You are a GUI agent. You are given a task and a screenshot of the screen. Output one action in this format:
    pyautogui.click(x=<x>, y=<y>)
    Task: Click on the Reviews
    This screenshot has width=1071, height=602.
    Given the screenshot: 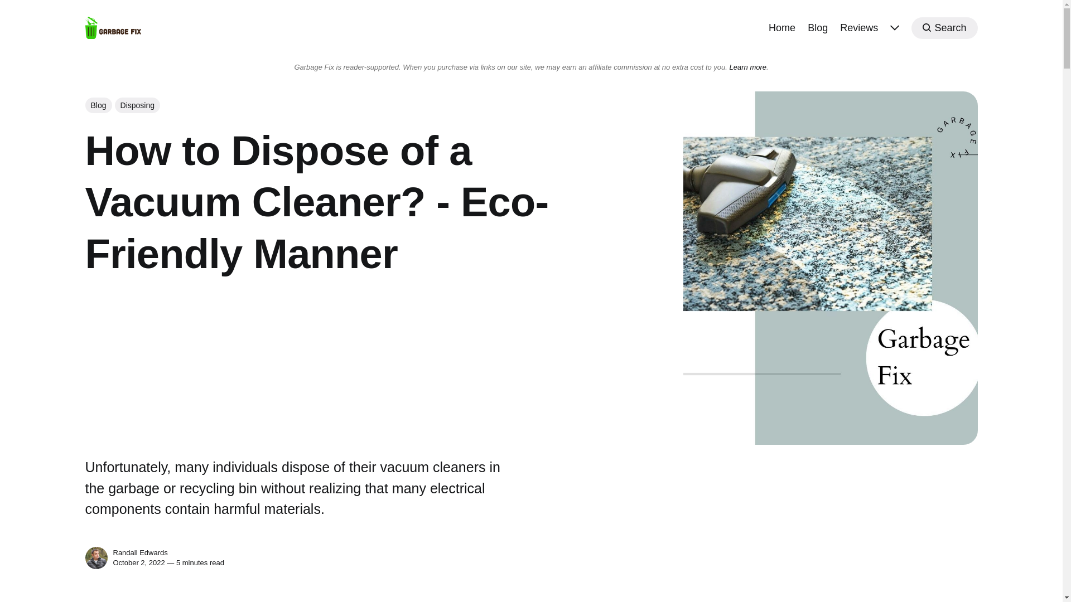 What is the action you would take?
    pyautogui.click(x=859, y=27)
    